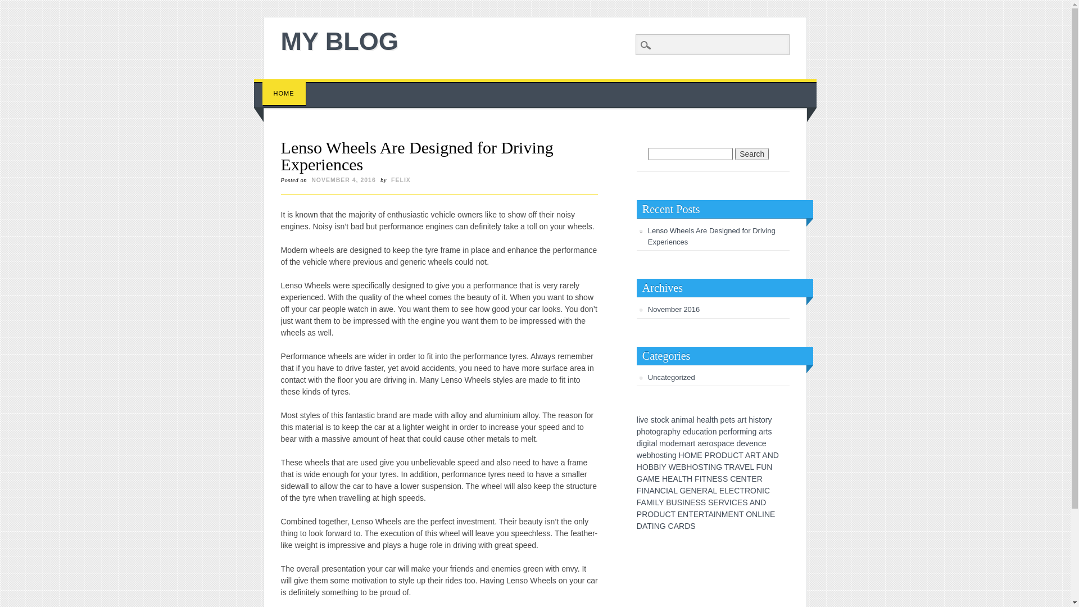 Image resolution: width=1079 pixels, height=607 pixels. I want to click on I, so click(715, 514).